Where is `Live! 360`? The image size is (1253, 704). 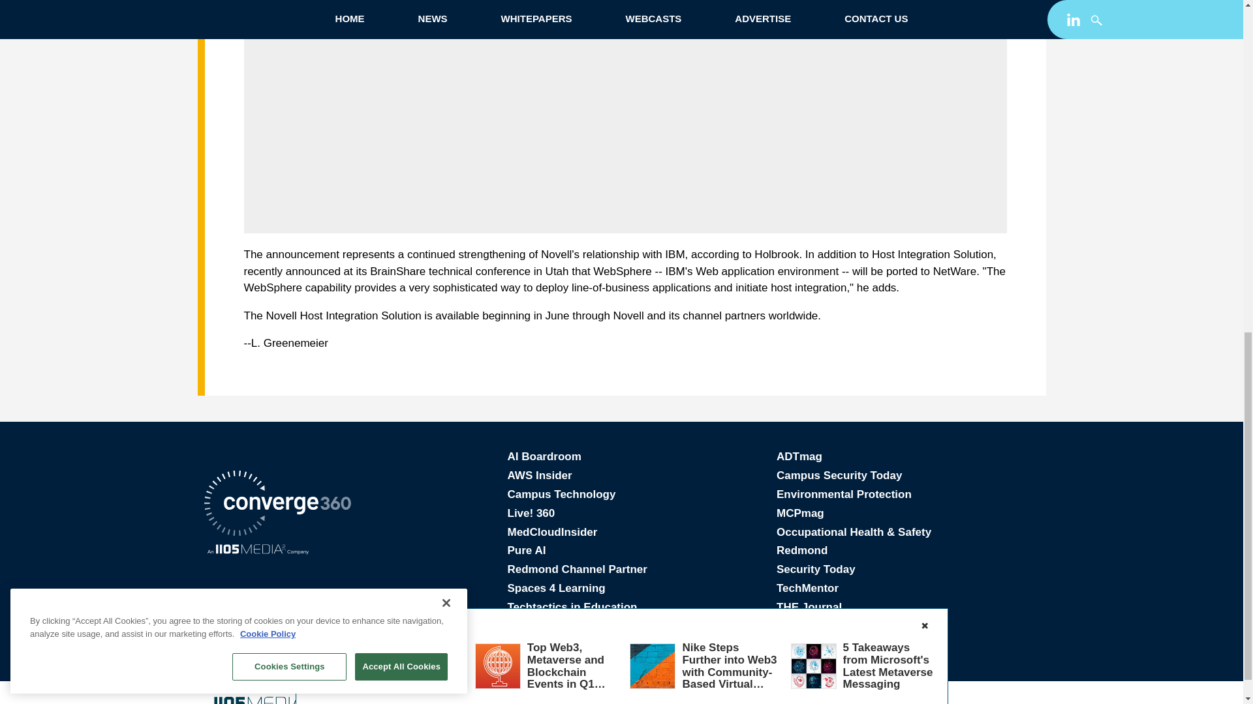
Live! 360 is located at coordinates (531, 513).